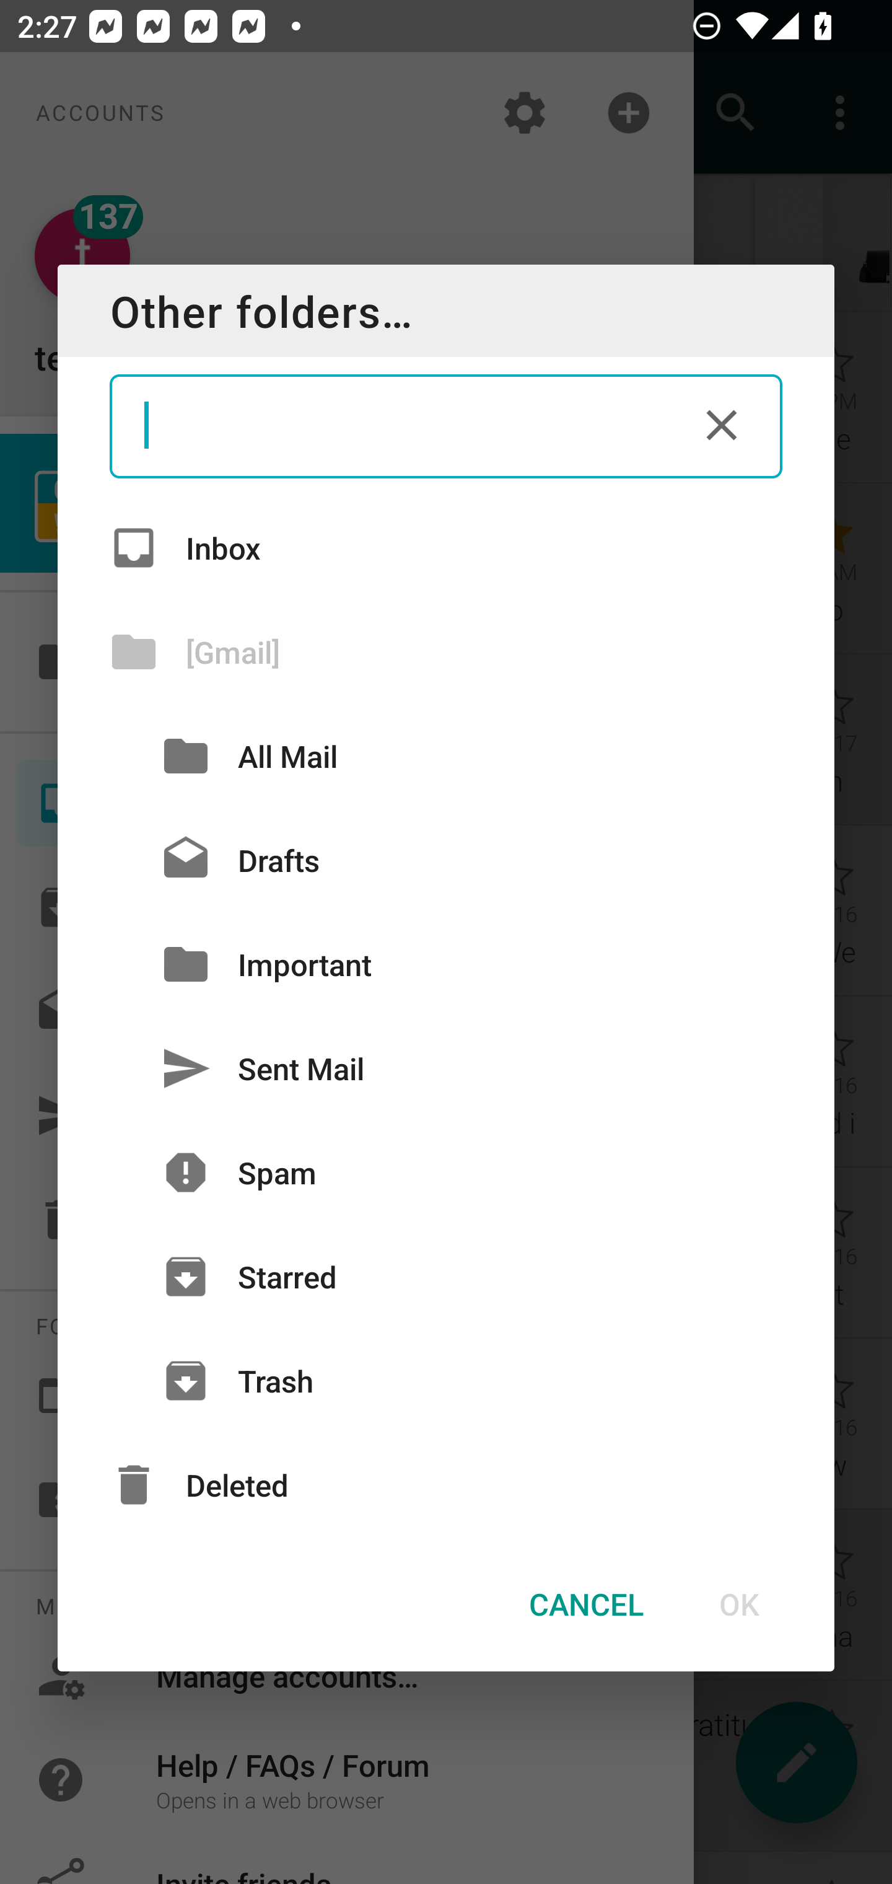  I want to click on Drafts, so click(446, 860).